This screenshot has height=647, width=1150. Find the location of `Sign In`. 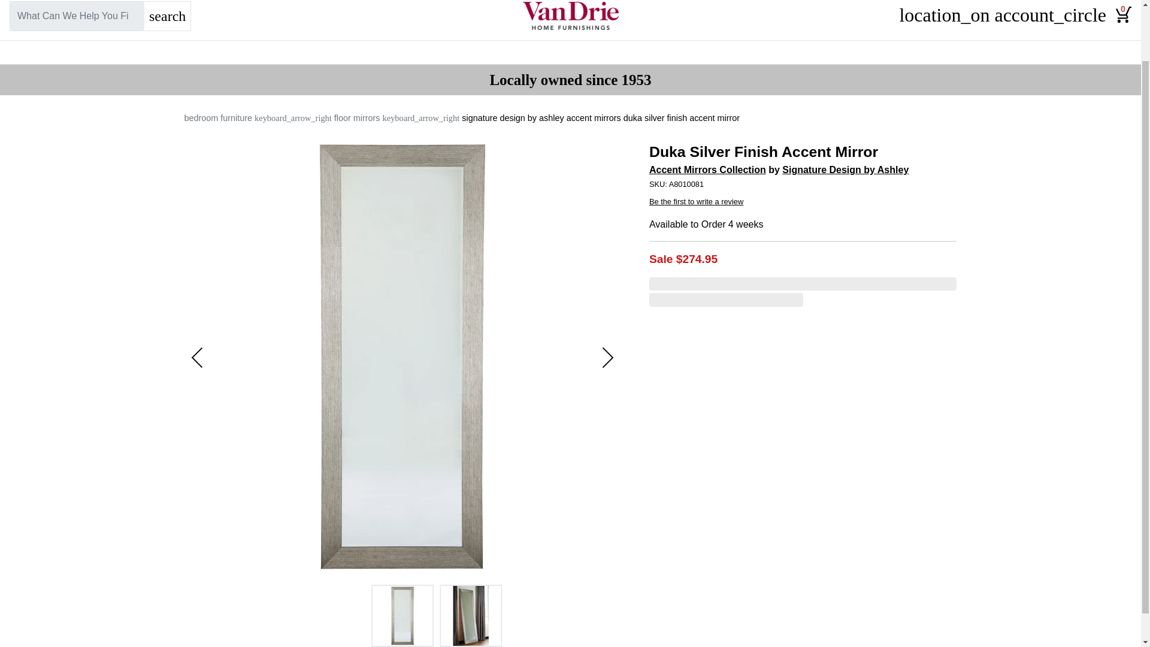

Sign In is located at coordinates (1051, 16).